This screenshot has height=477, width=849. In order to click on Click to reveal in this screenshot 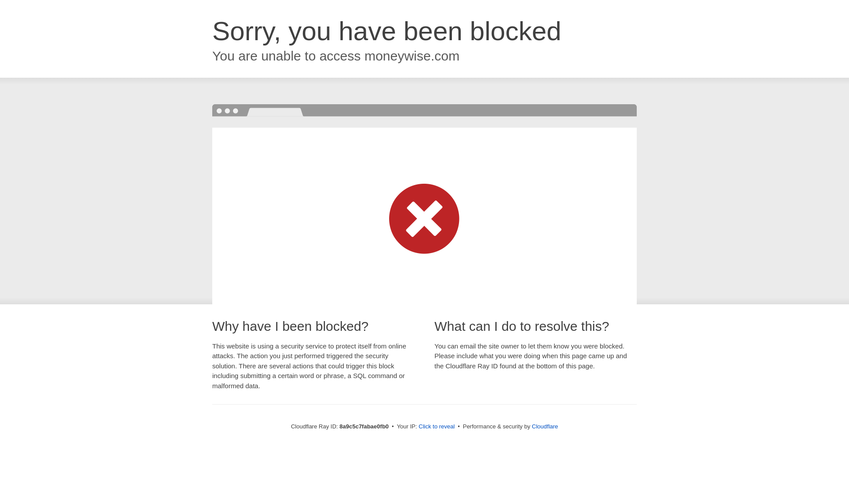, I will do `click(437, 427)`.